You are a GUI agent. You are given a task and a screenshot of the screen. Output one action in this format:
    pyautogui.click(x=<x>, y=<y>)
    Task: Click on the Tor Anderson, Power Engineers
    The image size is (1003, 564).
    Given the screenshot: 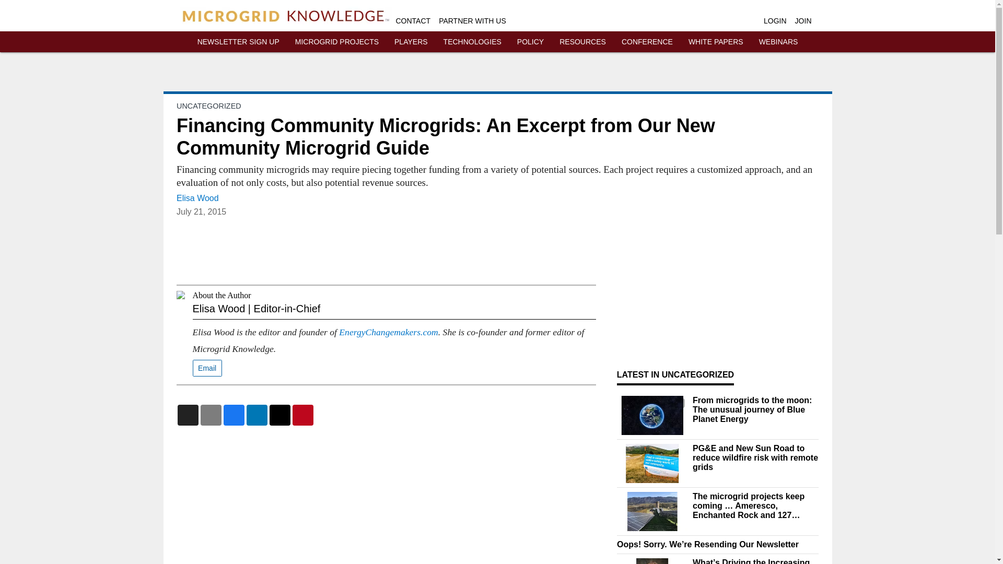 What is the action you would take?
    pyautogui.click(x=652, y=561)
    